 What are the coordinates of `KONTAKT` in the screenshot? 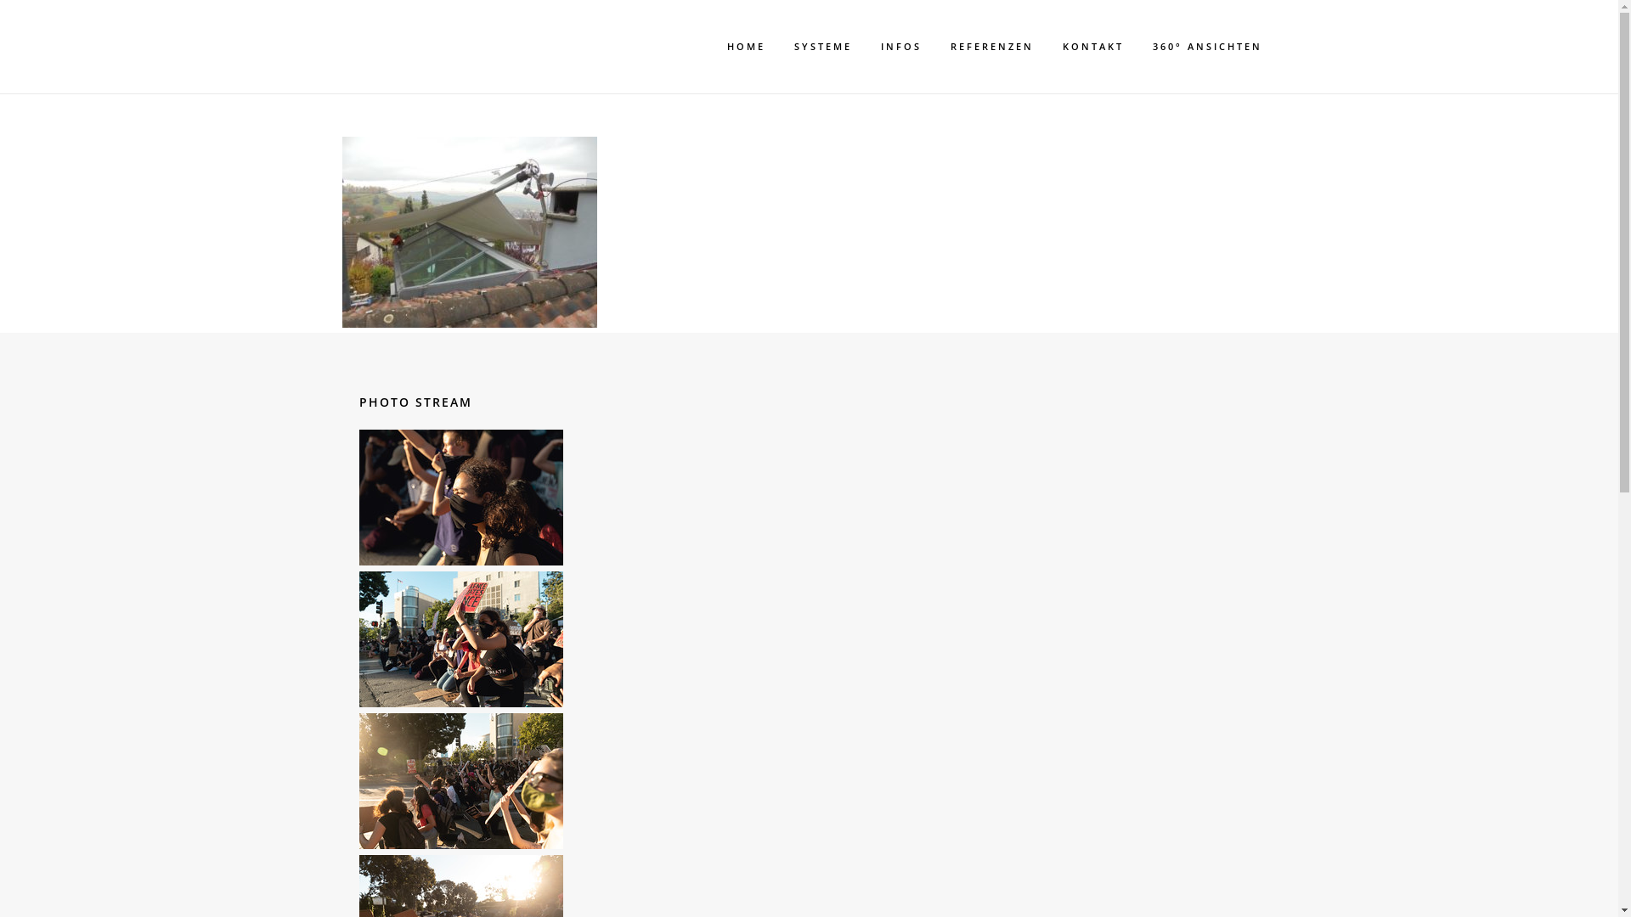 It's located at (1093, 47).